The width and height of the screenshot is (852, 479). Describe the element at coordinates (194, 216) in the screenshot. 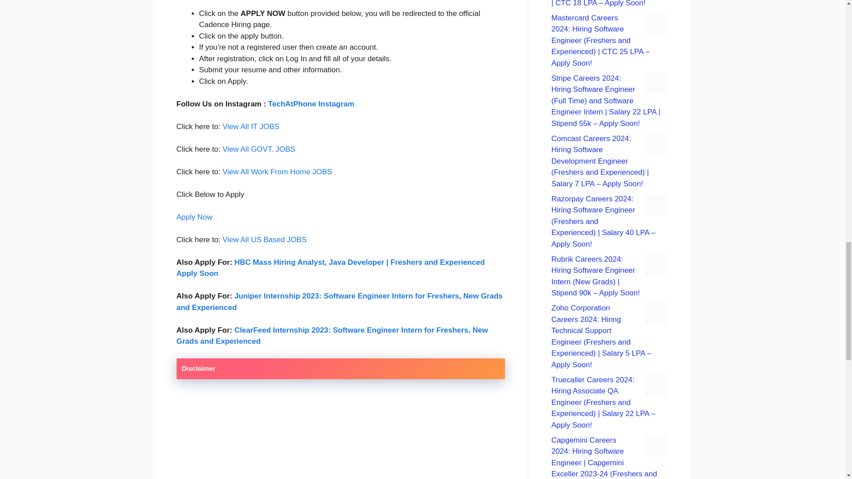

I see `Apply Now` at that location.